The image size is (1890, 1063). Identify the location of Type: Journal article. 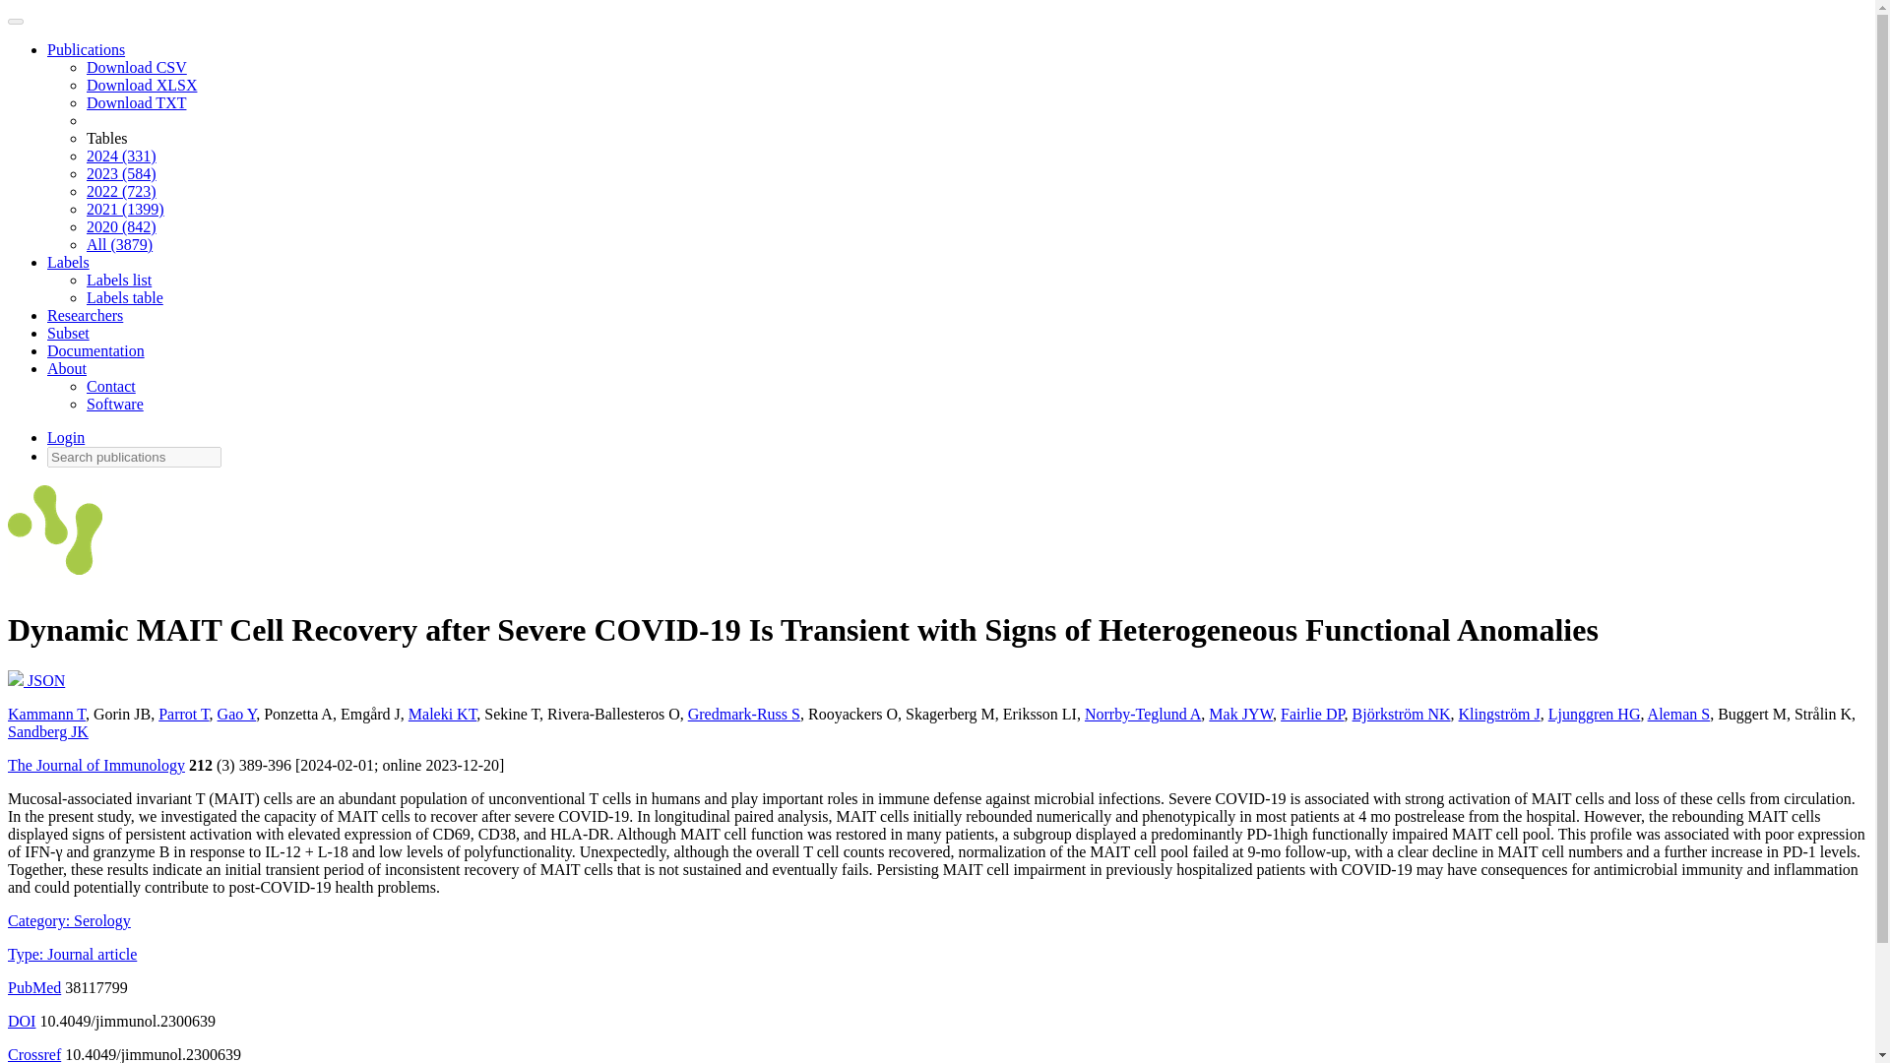
(71, 955).